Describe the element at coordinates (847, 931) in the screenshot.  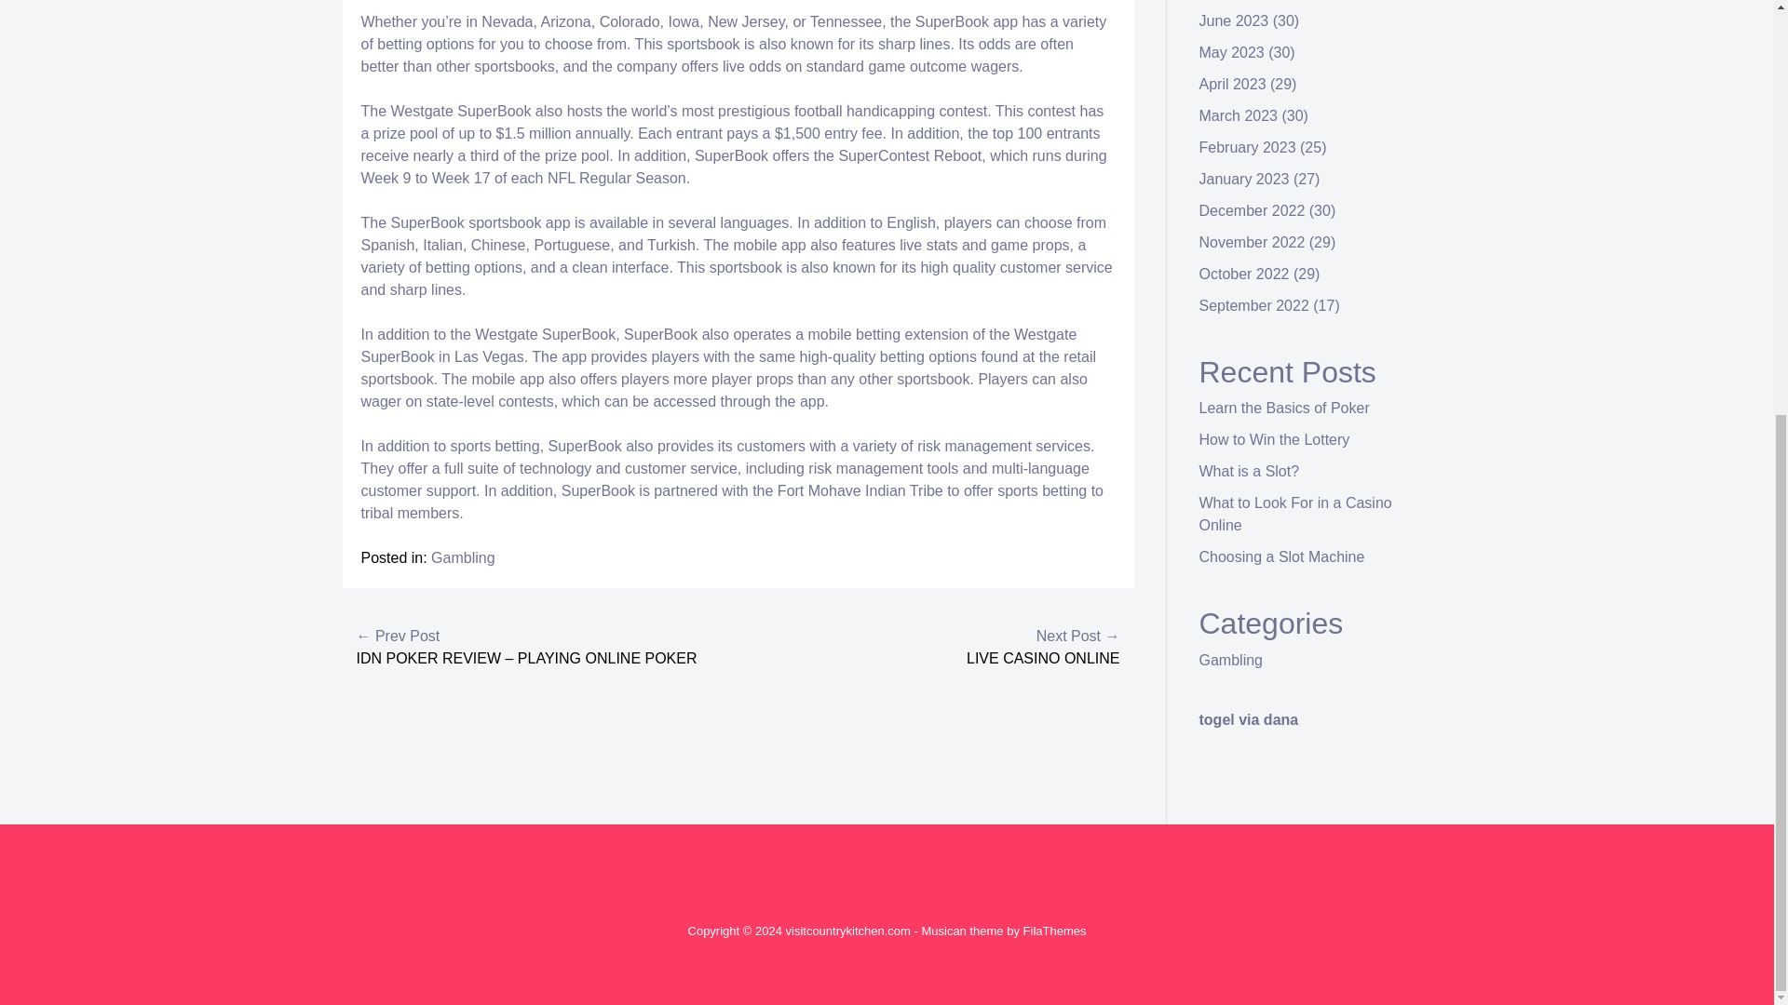
I see `visitcountrykitchen.com` at that location.